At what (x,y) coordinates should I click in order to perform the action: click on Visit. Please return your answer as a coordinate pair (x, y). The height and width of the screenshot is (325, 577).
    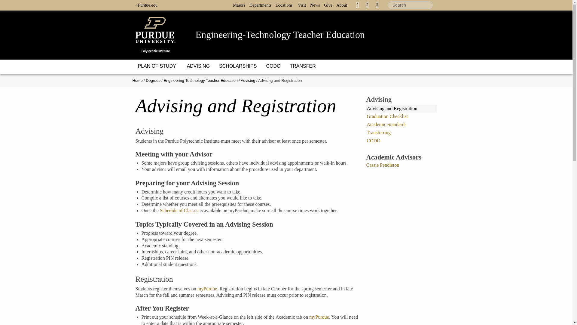
    Looking at the image, I should click on (303, 5).